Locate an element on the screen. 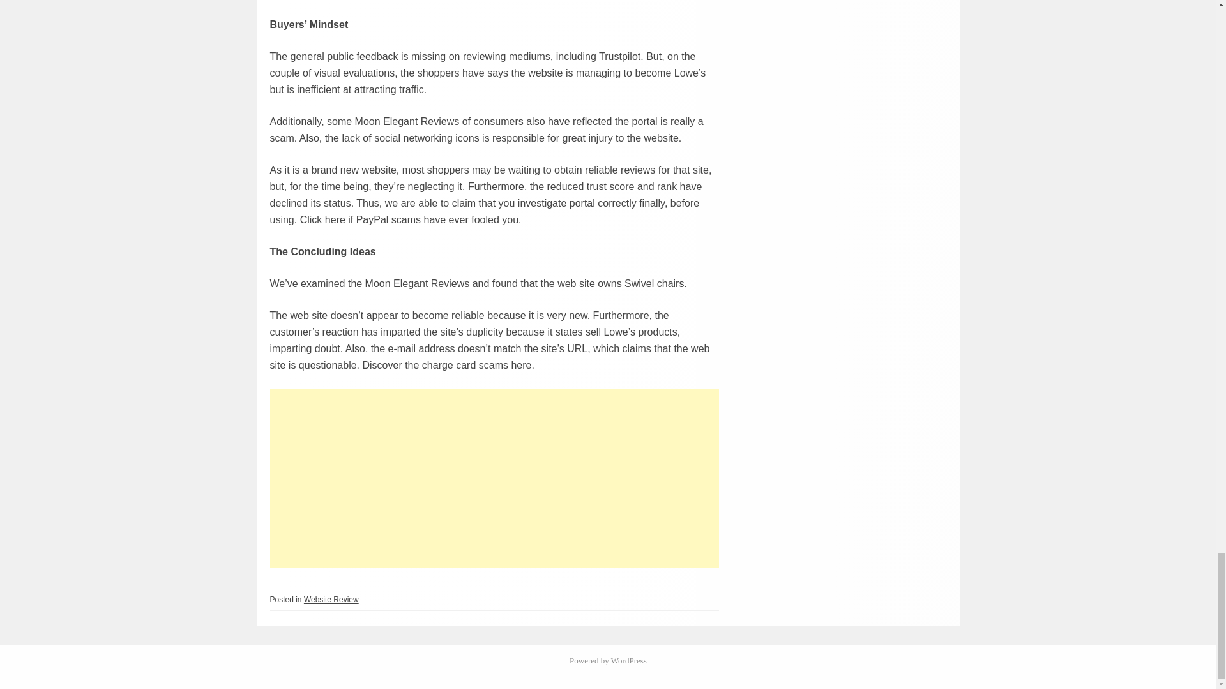 The image size is (1226, 689). Website Review is located at coordinates (331, 600).